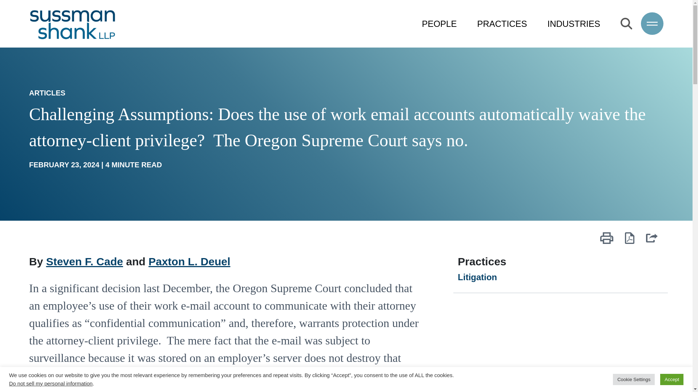  I want to click on Accept, so click(672, 379).